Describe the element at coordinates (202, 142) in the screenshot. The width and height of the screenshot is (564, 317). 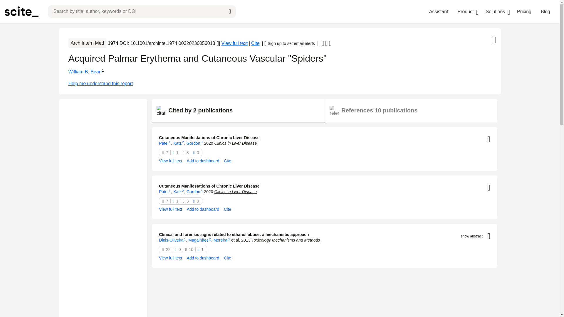
I see `3` at that location.